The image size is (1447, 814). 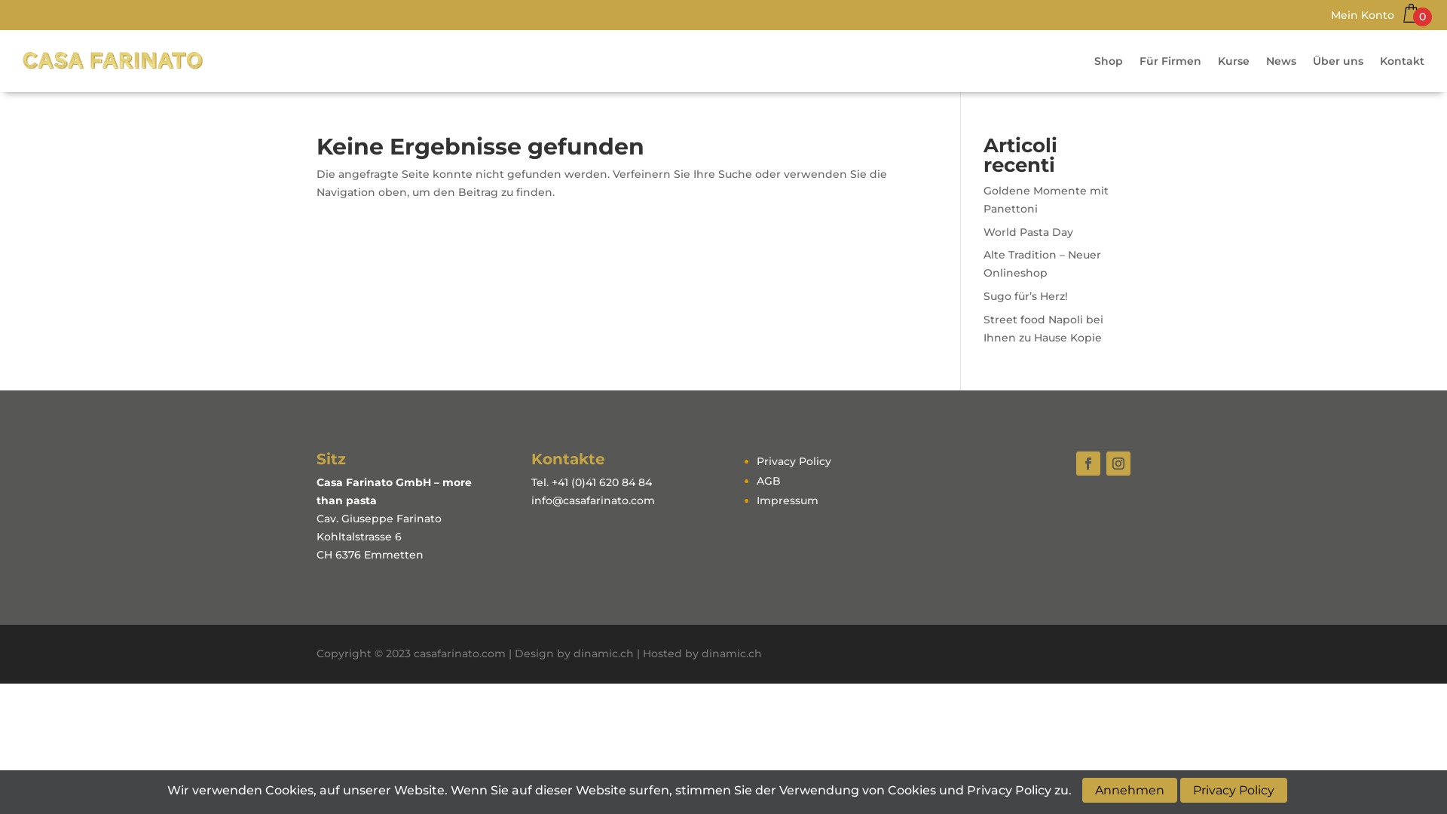 I want to click on Folge auf Instagram, so click(x=1118, y=464).